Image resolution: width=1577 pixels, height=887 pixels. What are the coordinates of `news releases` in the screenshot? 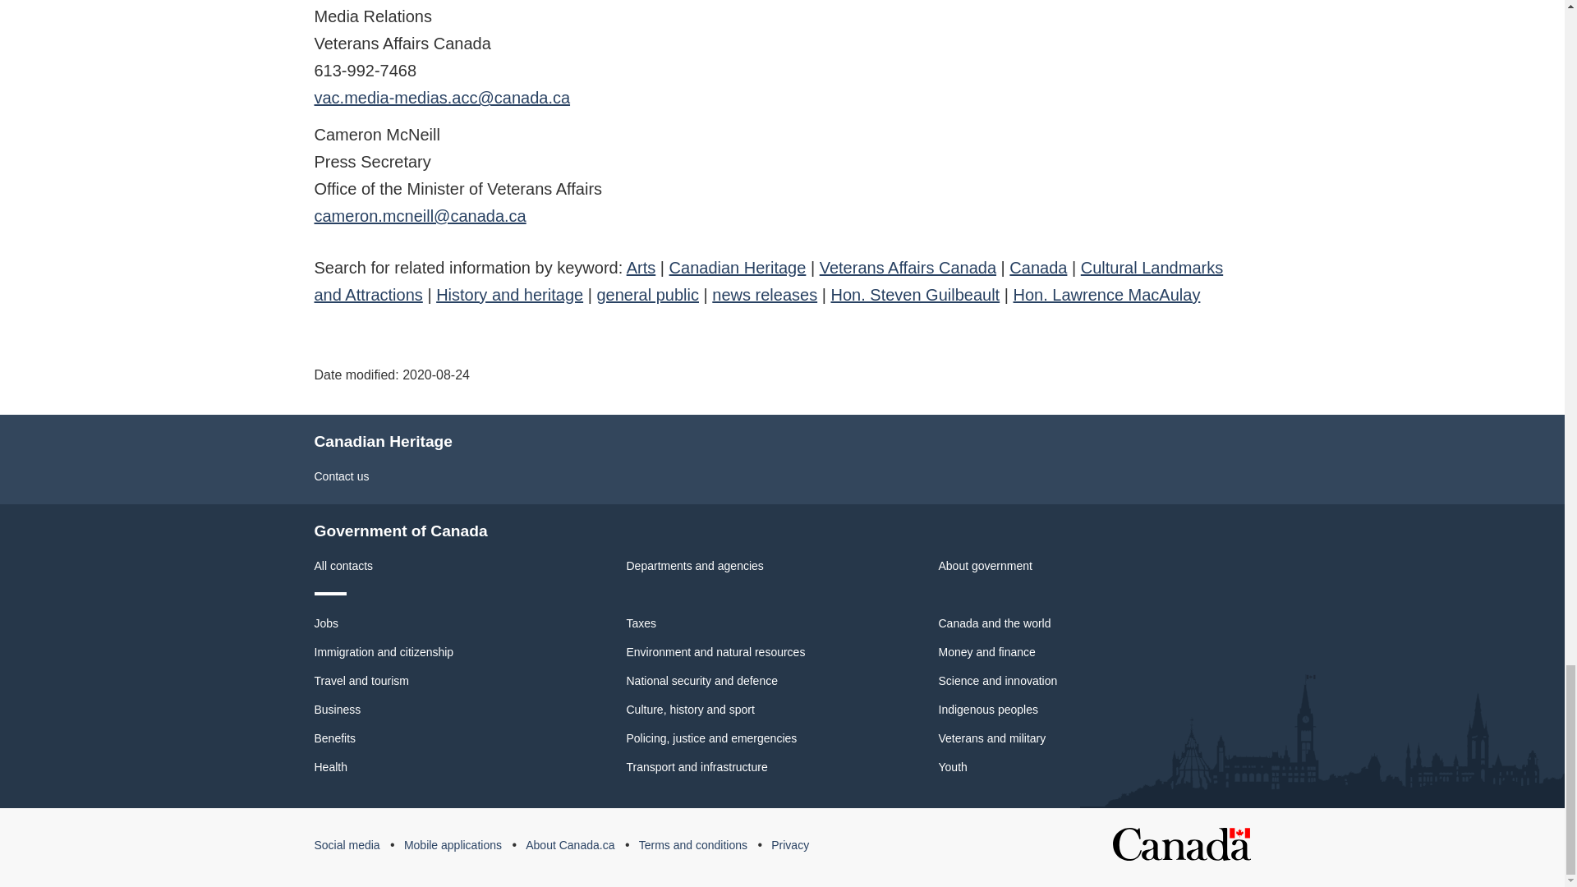 It's located at (764, 294).